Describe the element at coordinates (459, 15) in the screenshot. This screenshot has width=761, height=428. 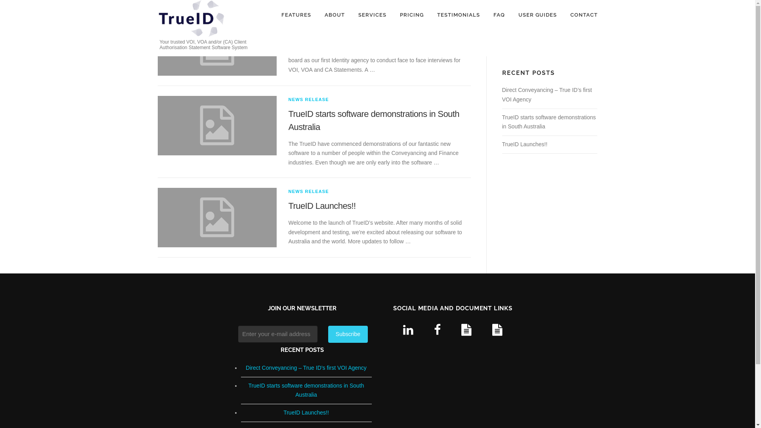
I see `TESTIMONIALS` at that location.